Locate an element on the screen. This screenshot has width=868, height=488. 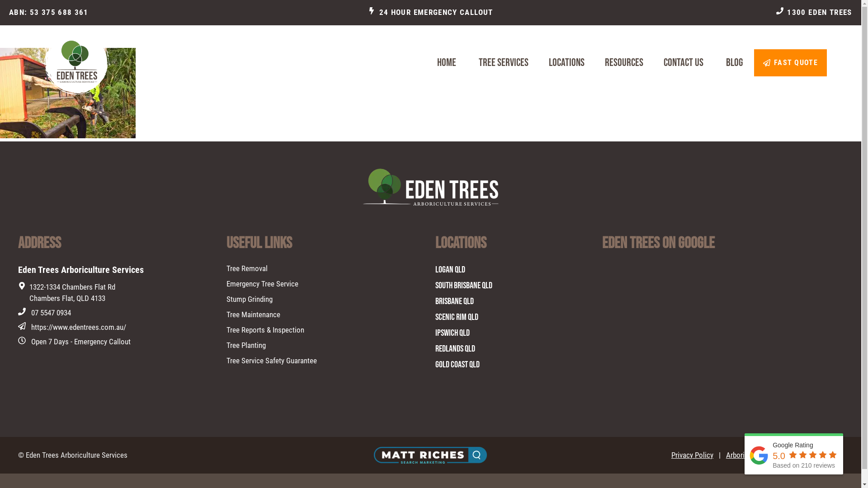
Tree Planting is located at coordinates (246, 346).